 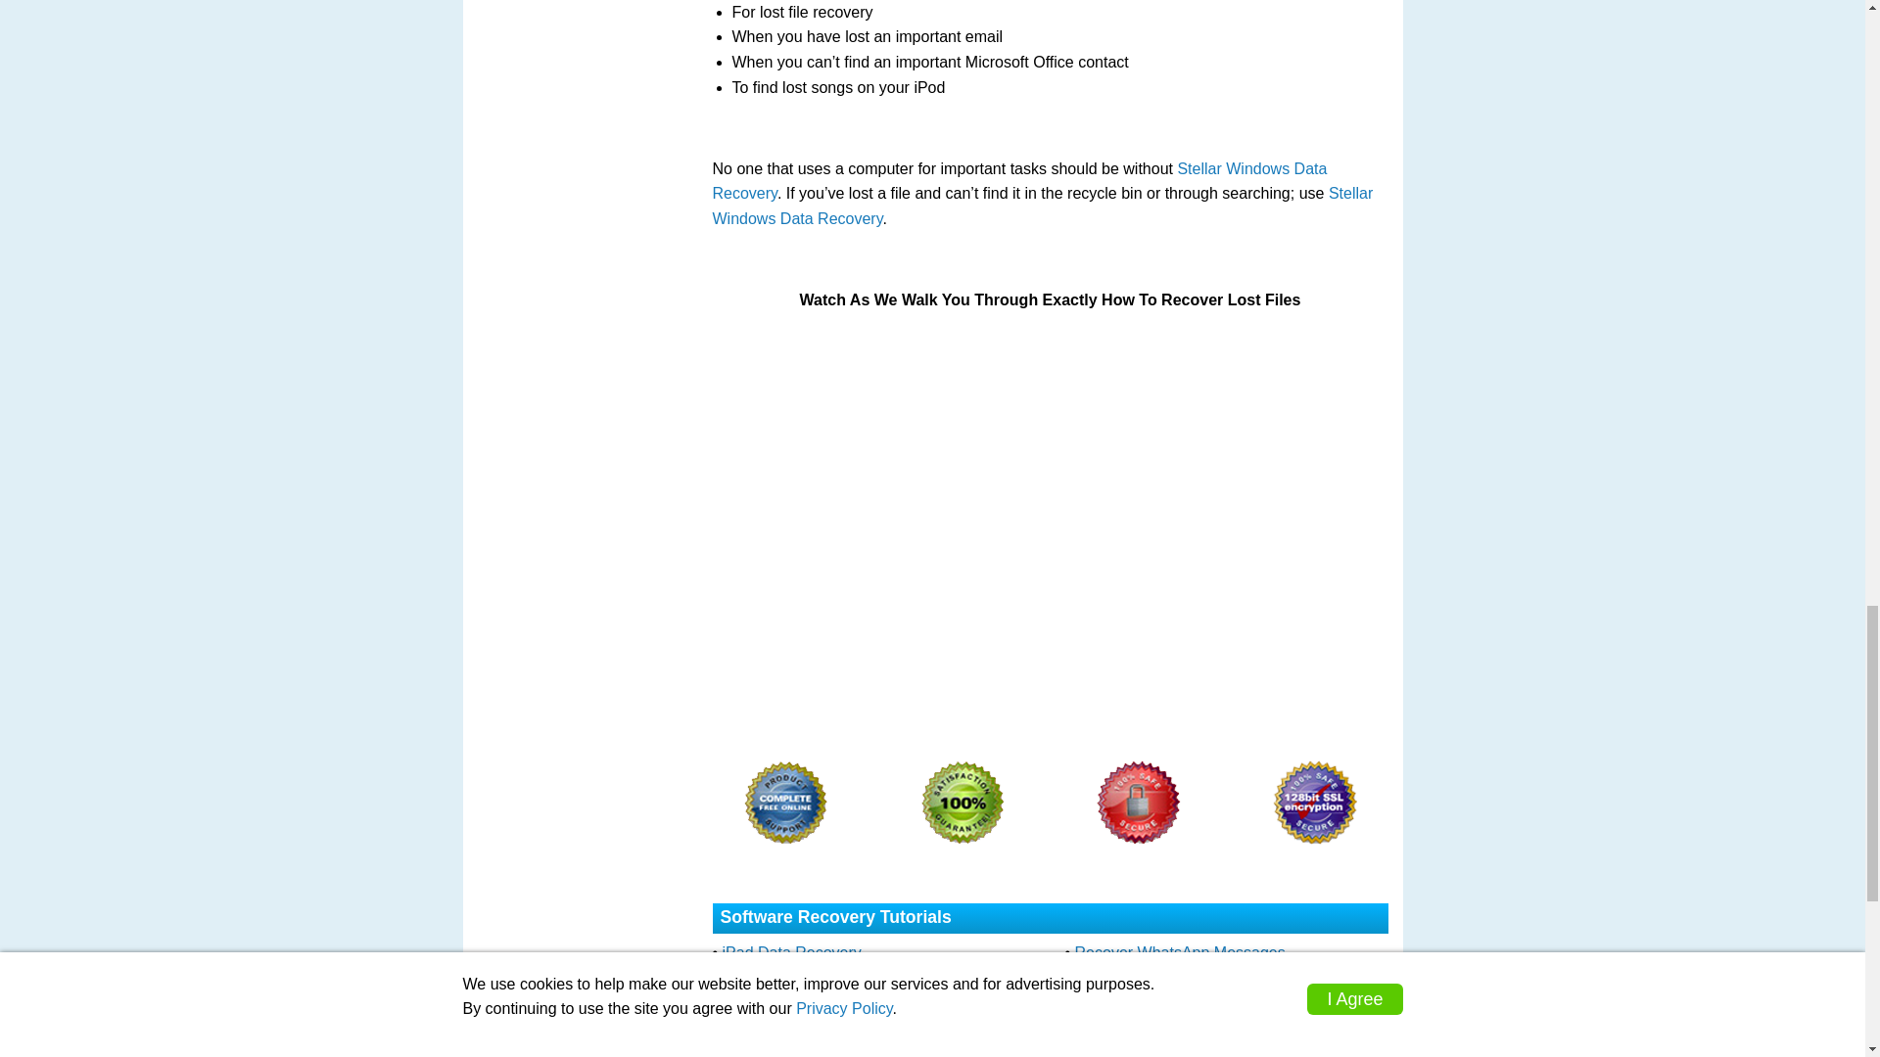 What do you see at coordinates (1019, 182) in the screenshot?
I see `Stellar Windows Data Recovery` at bounding box center [1019, 182].